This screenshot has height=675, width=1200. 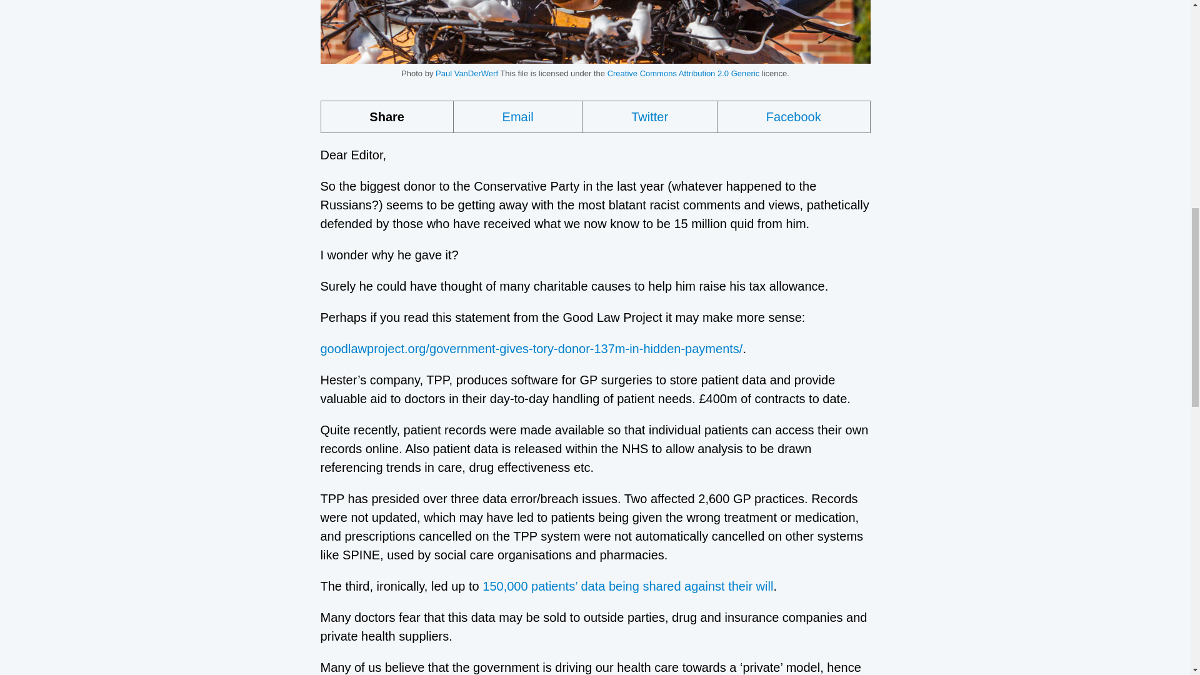 I want to click on Paul VanDerWerf, so click(x=466, y=74).